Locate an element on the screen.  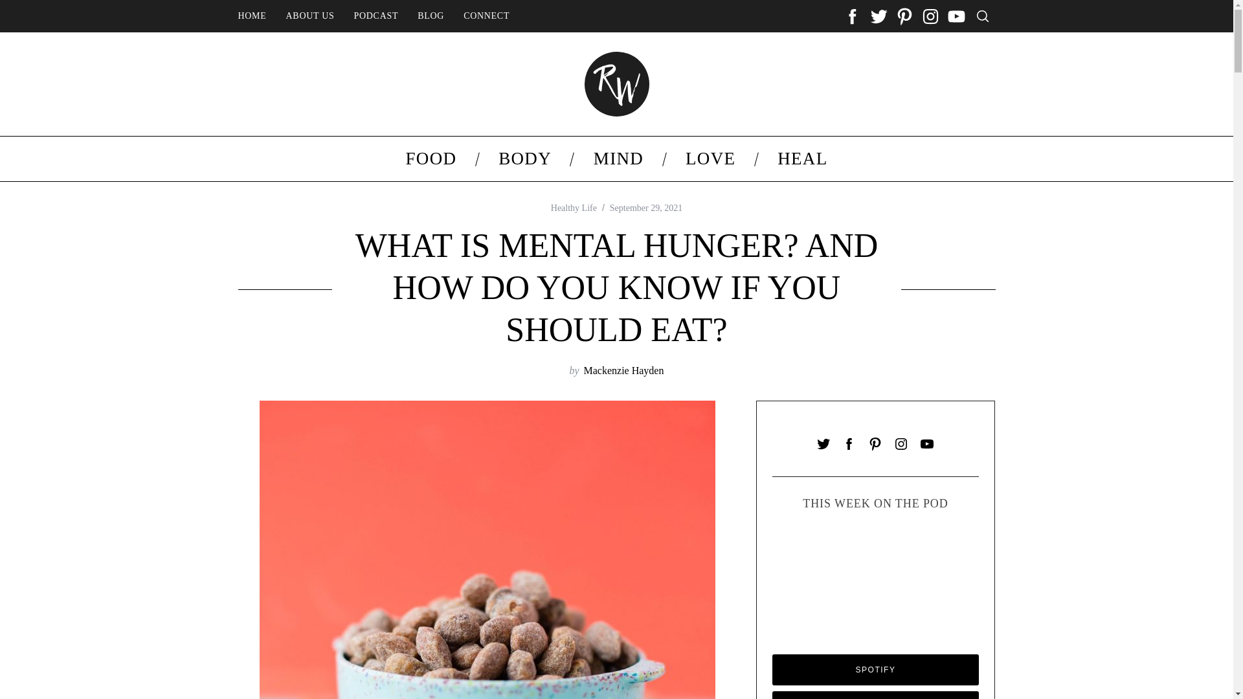
ABOUT US is located at coordinates (309, 16).